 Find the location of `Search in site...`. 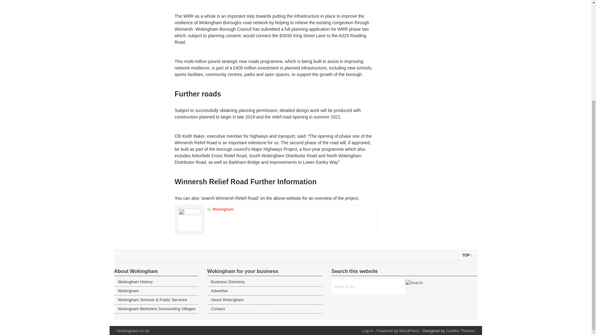

Search in site... is located at coordinates (368, 287).